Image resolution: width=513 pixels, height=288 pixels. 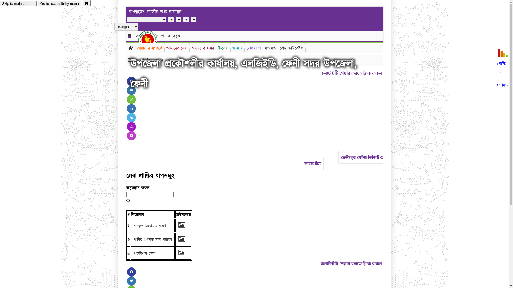 What do you see at coordinates (60, 4) in the screenshot?
I see `Go to accessibility menu` at bounding box center [60, 4].